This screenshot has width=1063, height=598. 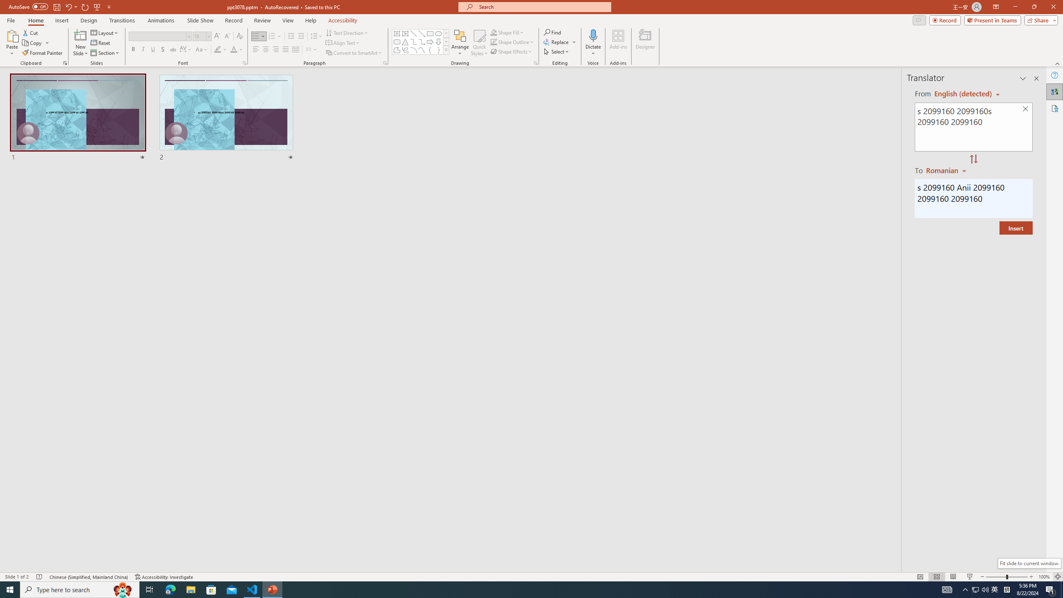 I want to click on Center, so click(x=266, y=50).